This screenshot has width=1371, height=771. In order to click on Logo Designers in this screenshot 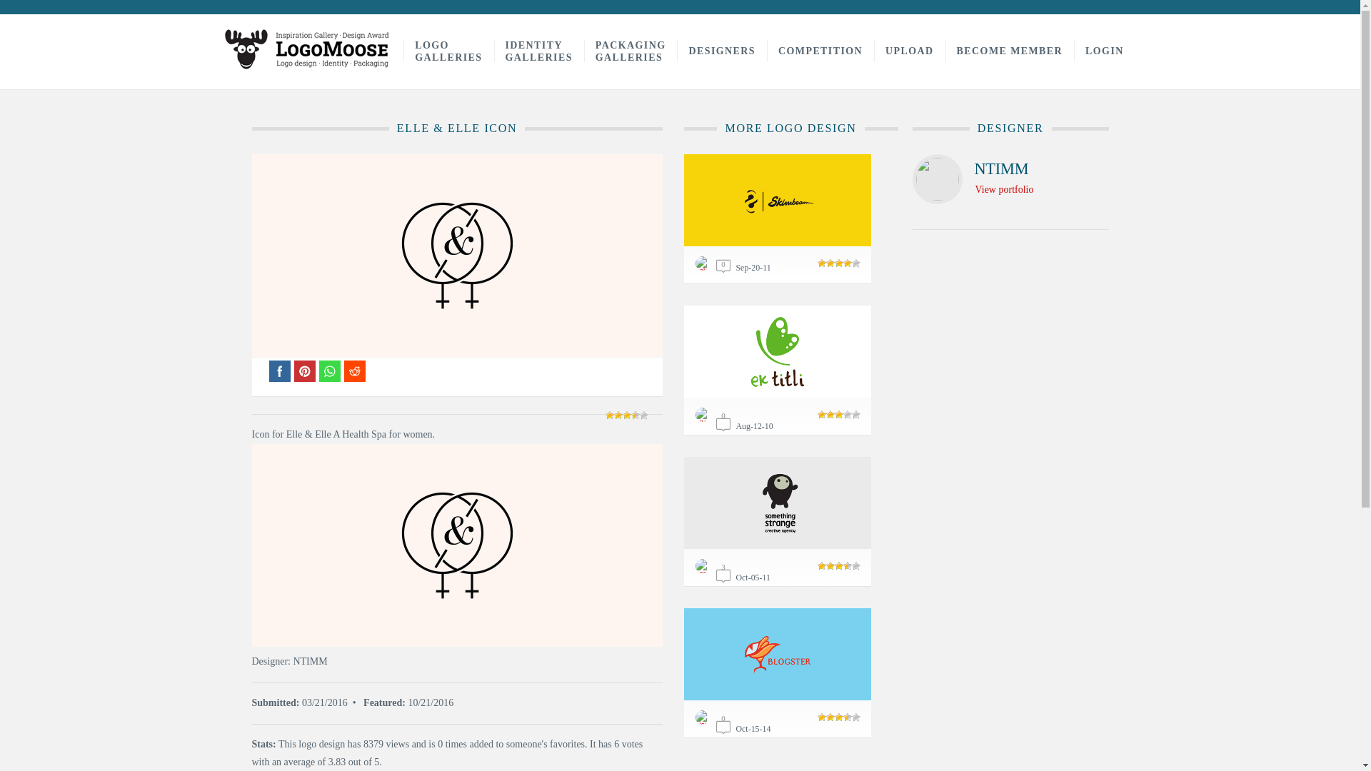, I will do `click(721, 51)`.